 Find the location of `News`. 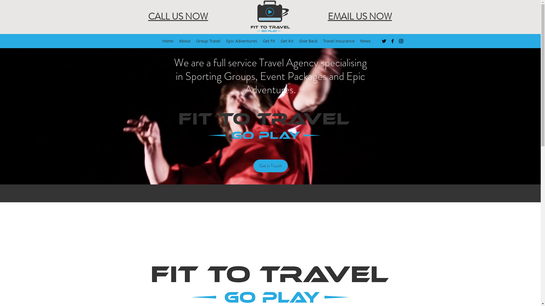

News is located at coordinates (366, 41).